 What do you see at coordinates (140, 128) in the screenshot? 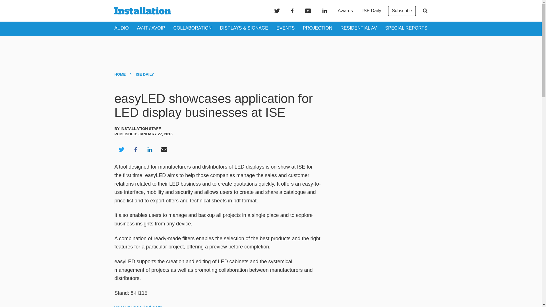
I see `Installation Staff's Author Profile` at bounding box center [140, 128].